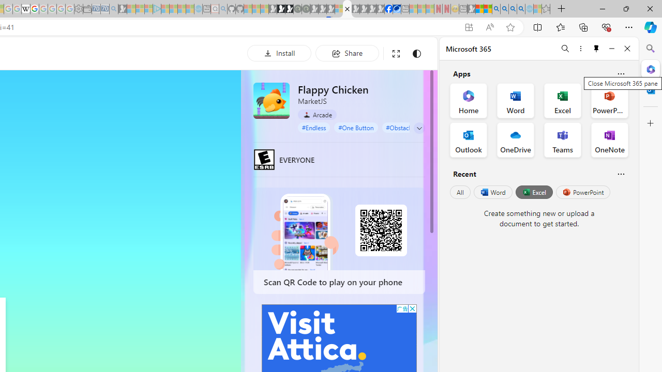 The image size is (662, 372). Describe the element at coordinates (534, 192) in the screenshot. I see `Excel` at that location.